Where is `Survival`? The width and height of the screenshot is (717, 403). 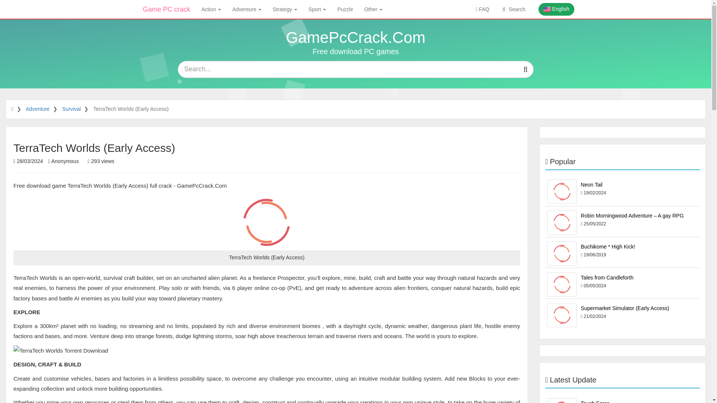
Survival is located at coordinates (72, 109).